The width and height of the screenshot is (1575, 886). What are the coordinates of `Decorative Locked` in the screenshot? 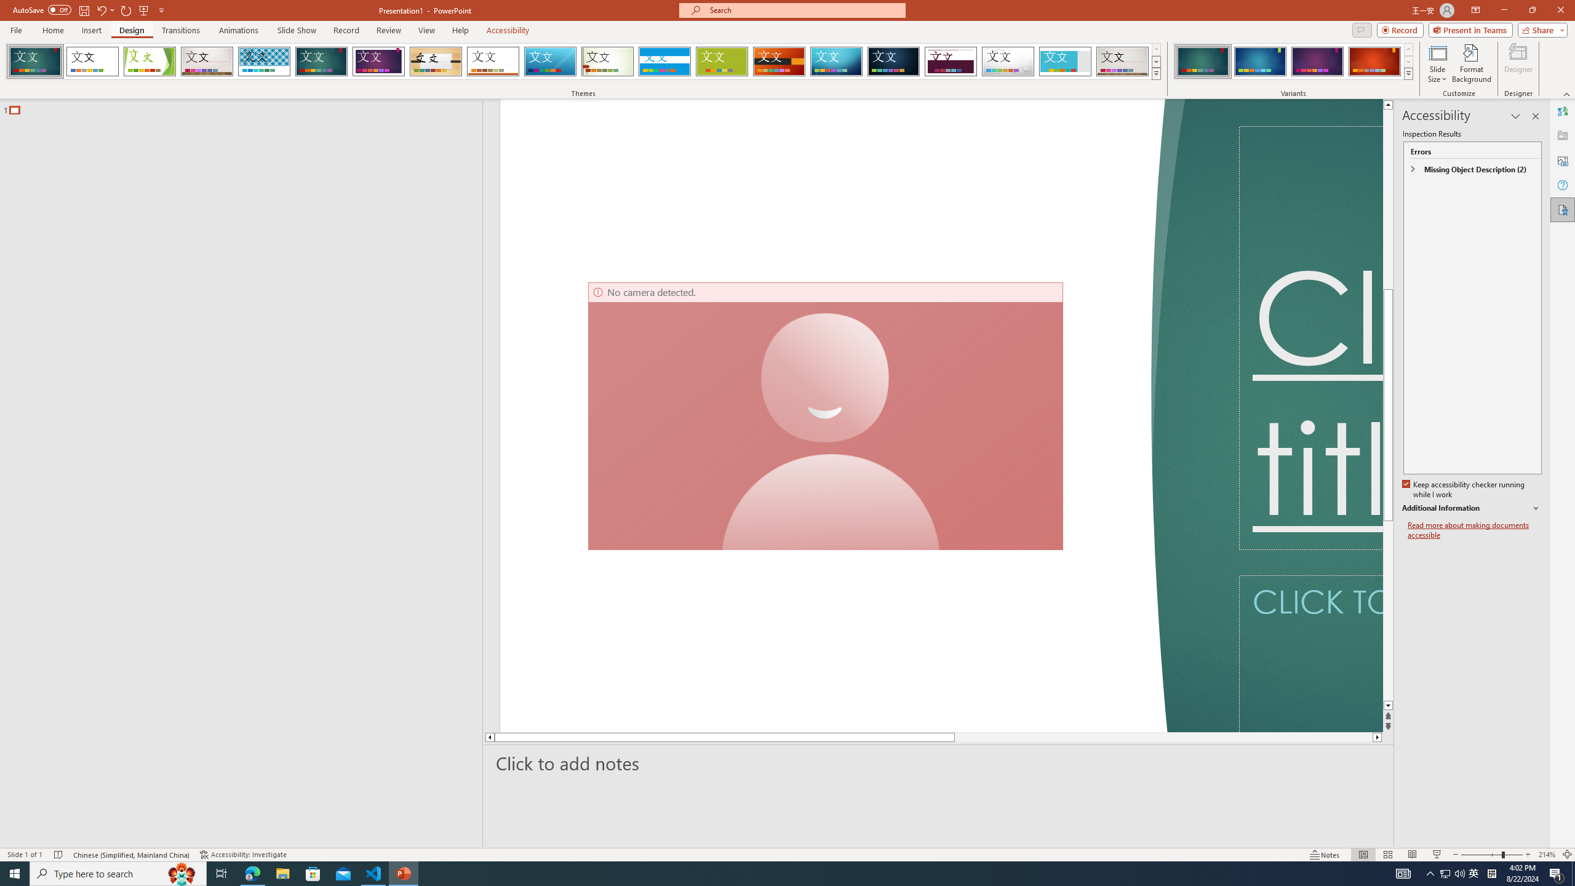 It's located at (843, 415).